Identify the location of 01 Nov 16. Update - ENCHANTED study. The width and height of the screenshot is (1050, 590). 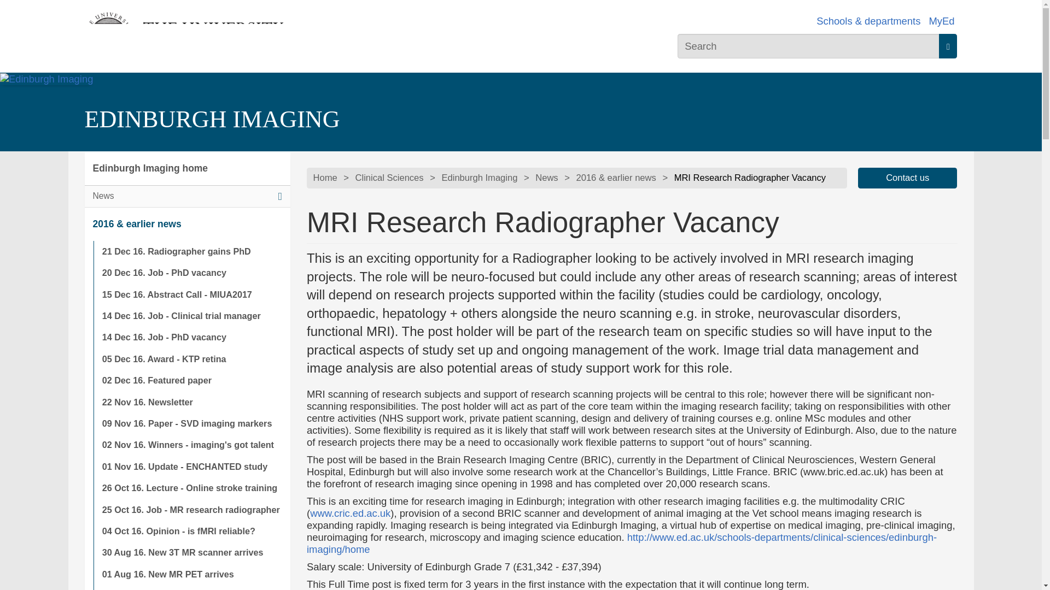
(191, 467).